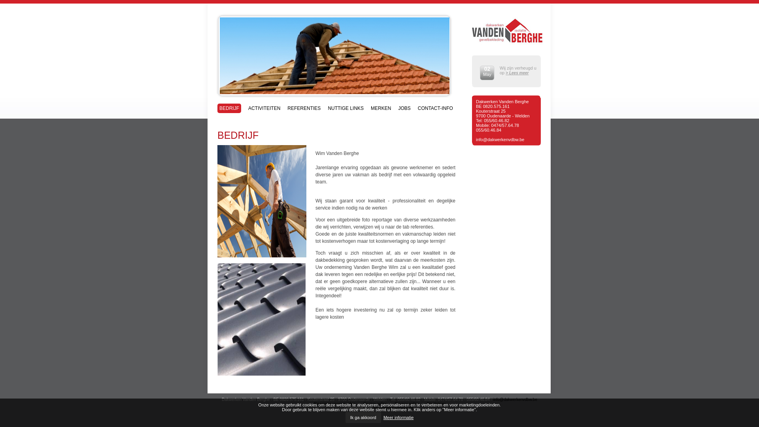  What do you see at coordinates (334, 404) in the screenshot?
I see `Algemene voorwaarden` at bounding box center [334, 404].